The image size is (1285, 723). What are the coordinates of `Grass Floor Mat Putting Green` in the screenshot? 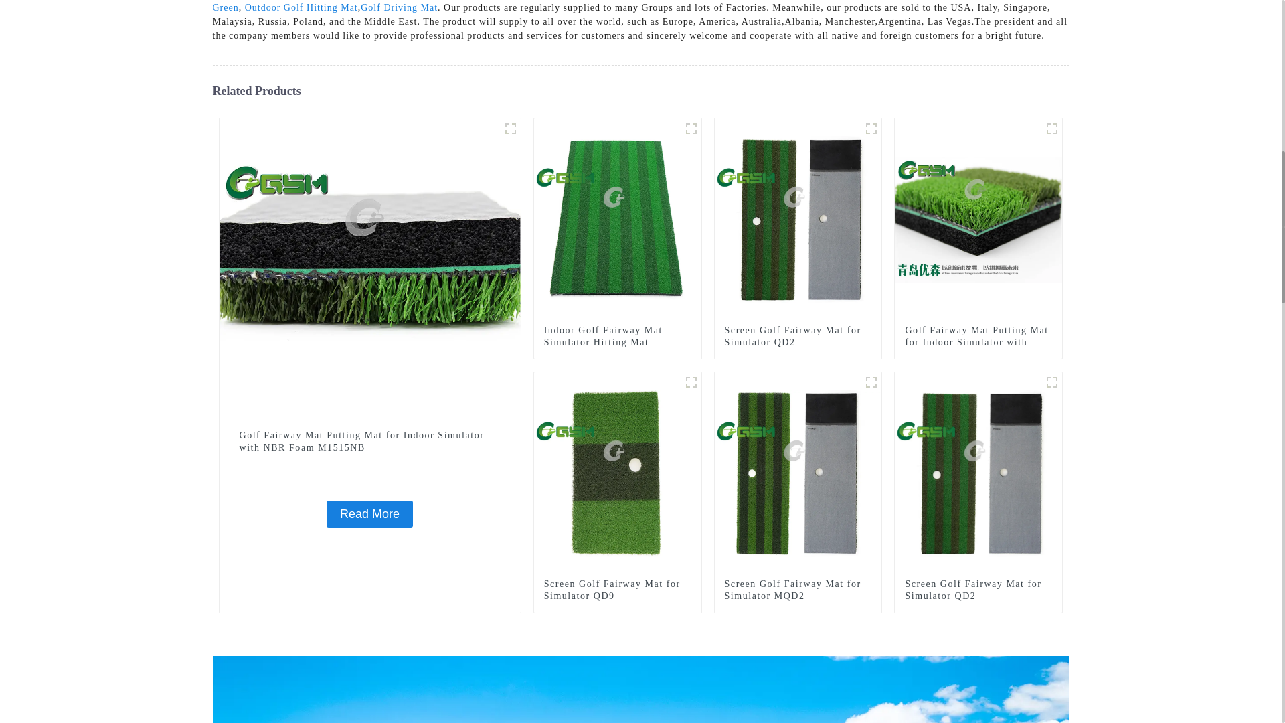 It's located at (638, 7).